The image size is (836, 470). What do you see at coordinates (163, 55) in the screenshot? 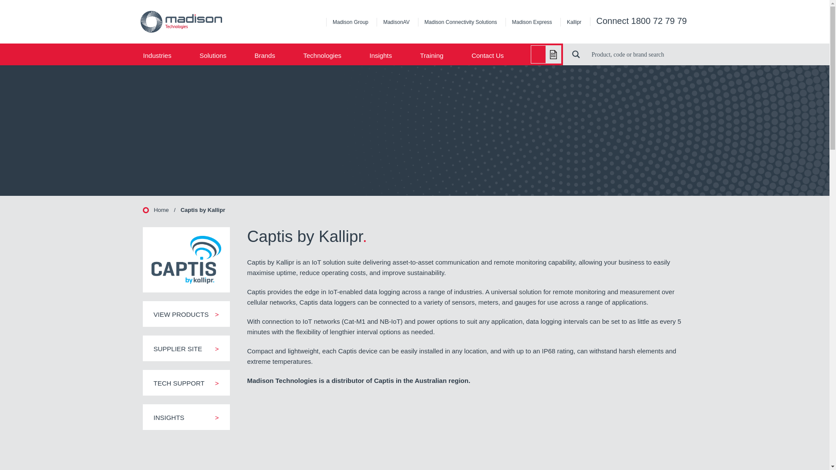
I see `Industries` at bounding box center [163, 55].